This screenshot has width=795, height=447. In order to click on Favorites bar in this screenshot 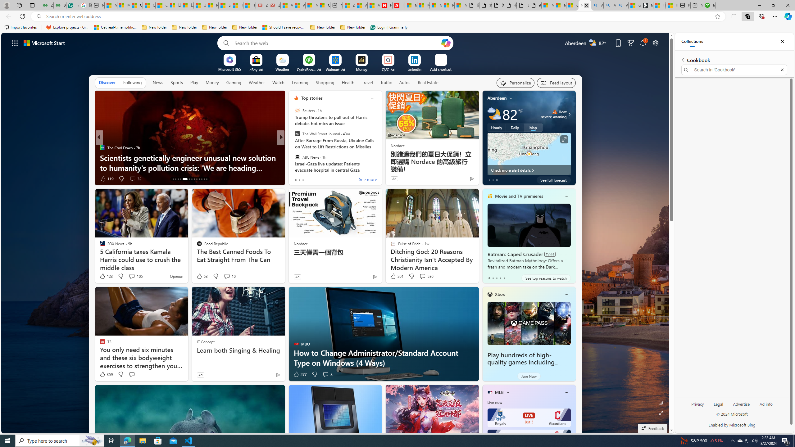, I will do `click(397, 27)`.